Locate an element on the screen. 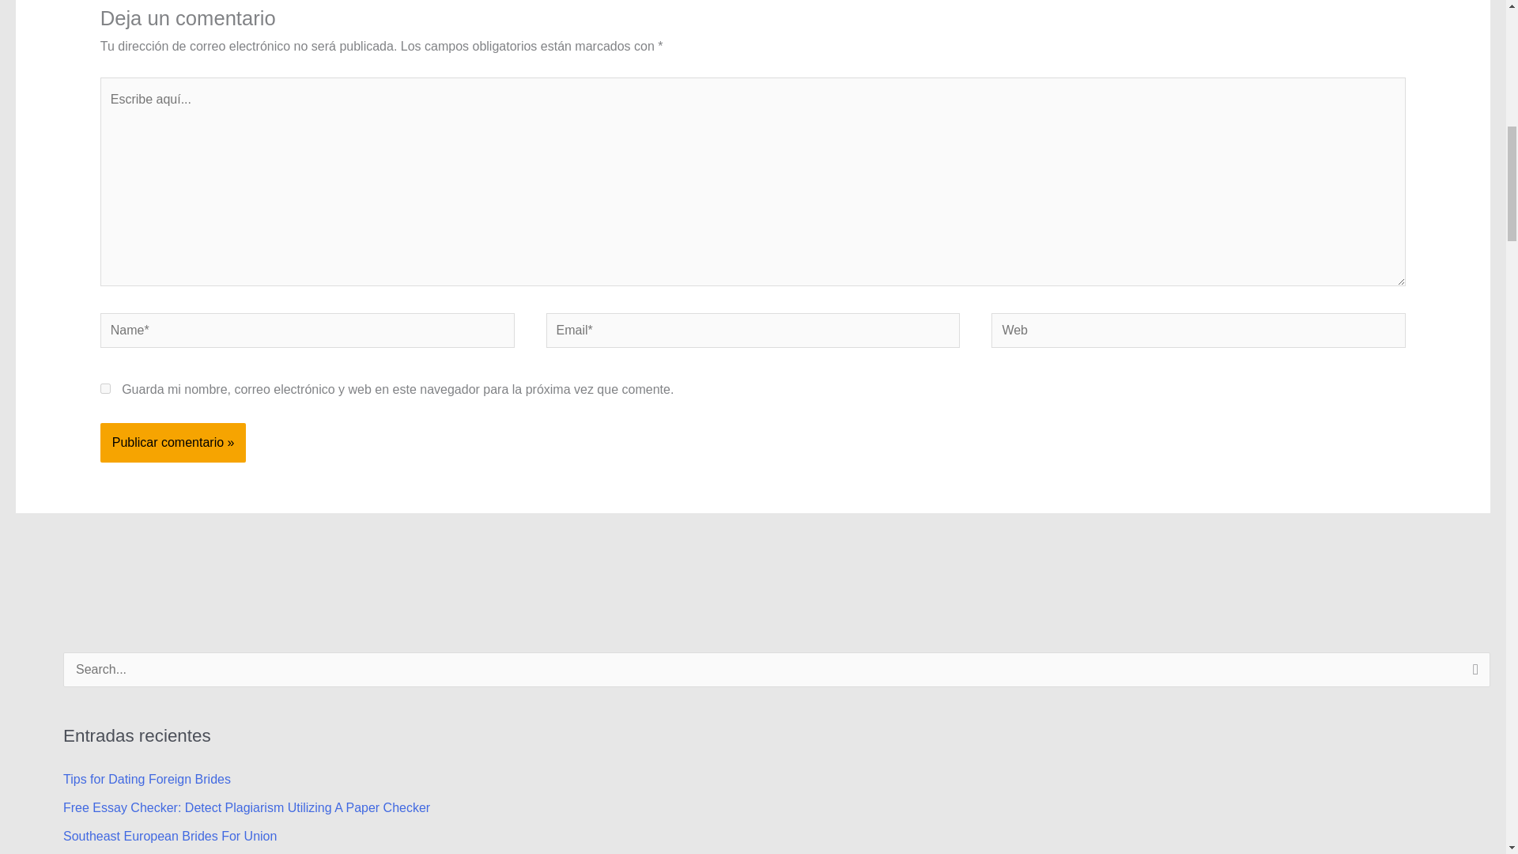  yes is located at coordinates (105, 387).